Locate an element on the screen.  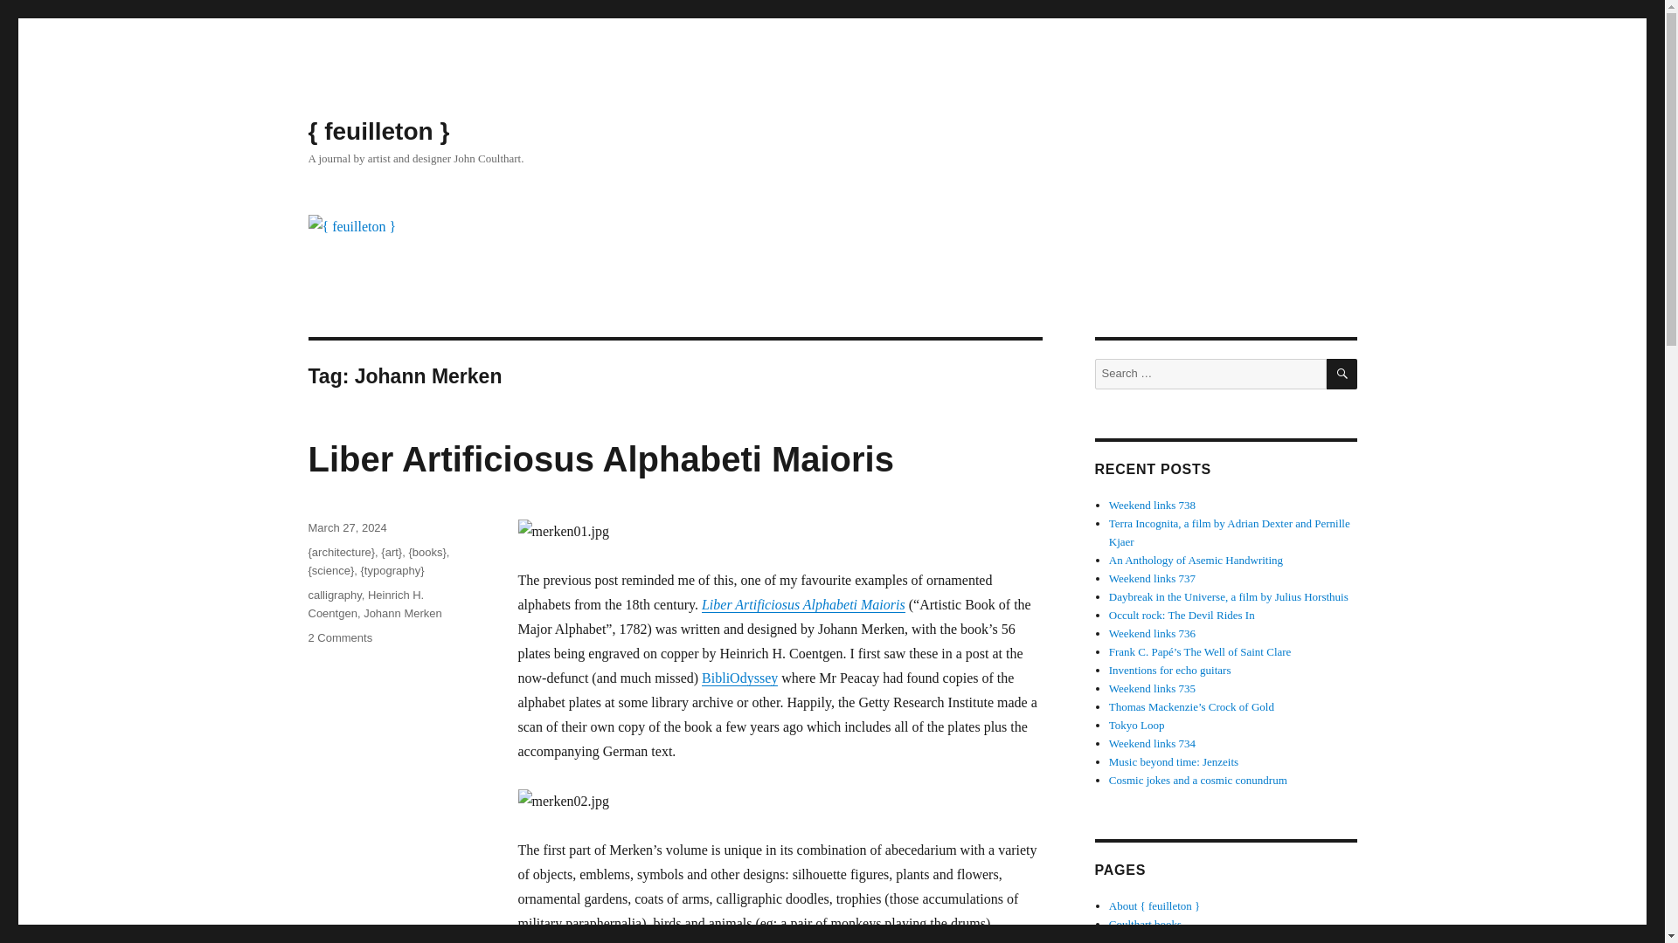
Occult rock: The Devil Rides In is located at coordinates (1182, 615).